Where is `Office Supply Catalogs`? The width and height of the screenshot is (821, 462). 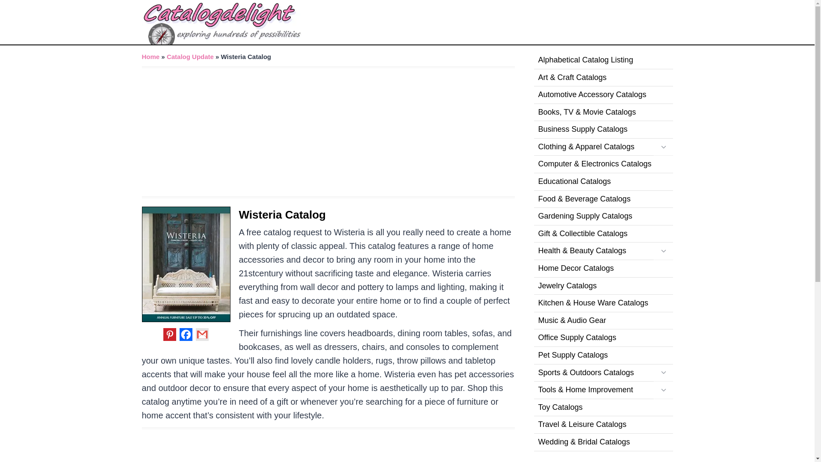
Office Supply Catalogs is located at coordinates (603, 338).